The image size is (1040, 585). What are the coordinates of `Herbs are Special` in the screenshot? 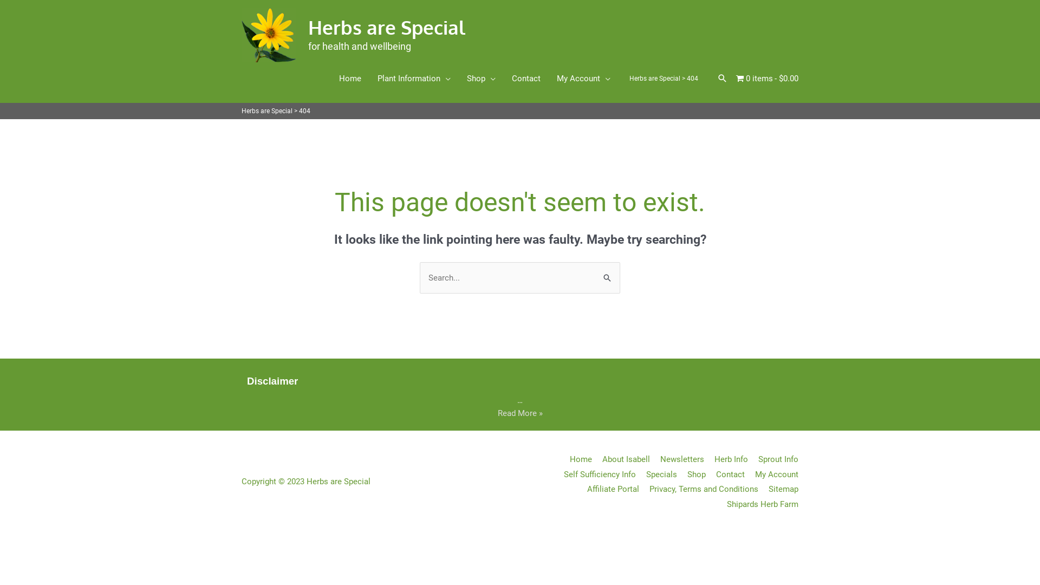 It's located at (267, 111).